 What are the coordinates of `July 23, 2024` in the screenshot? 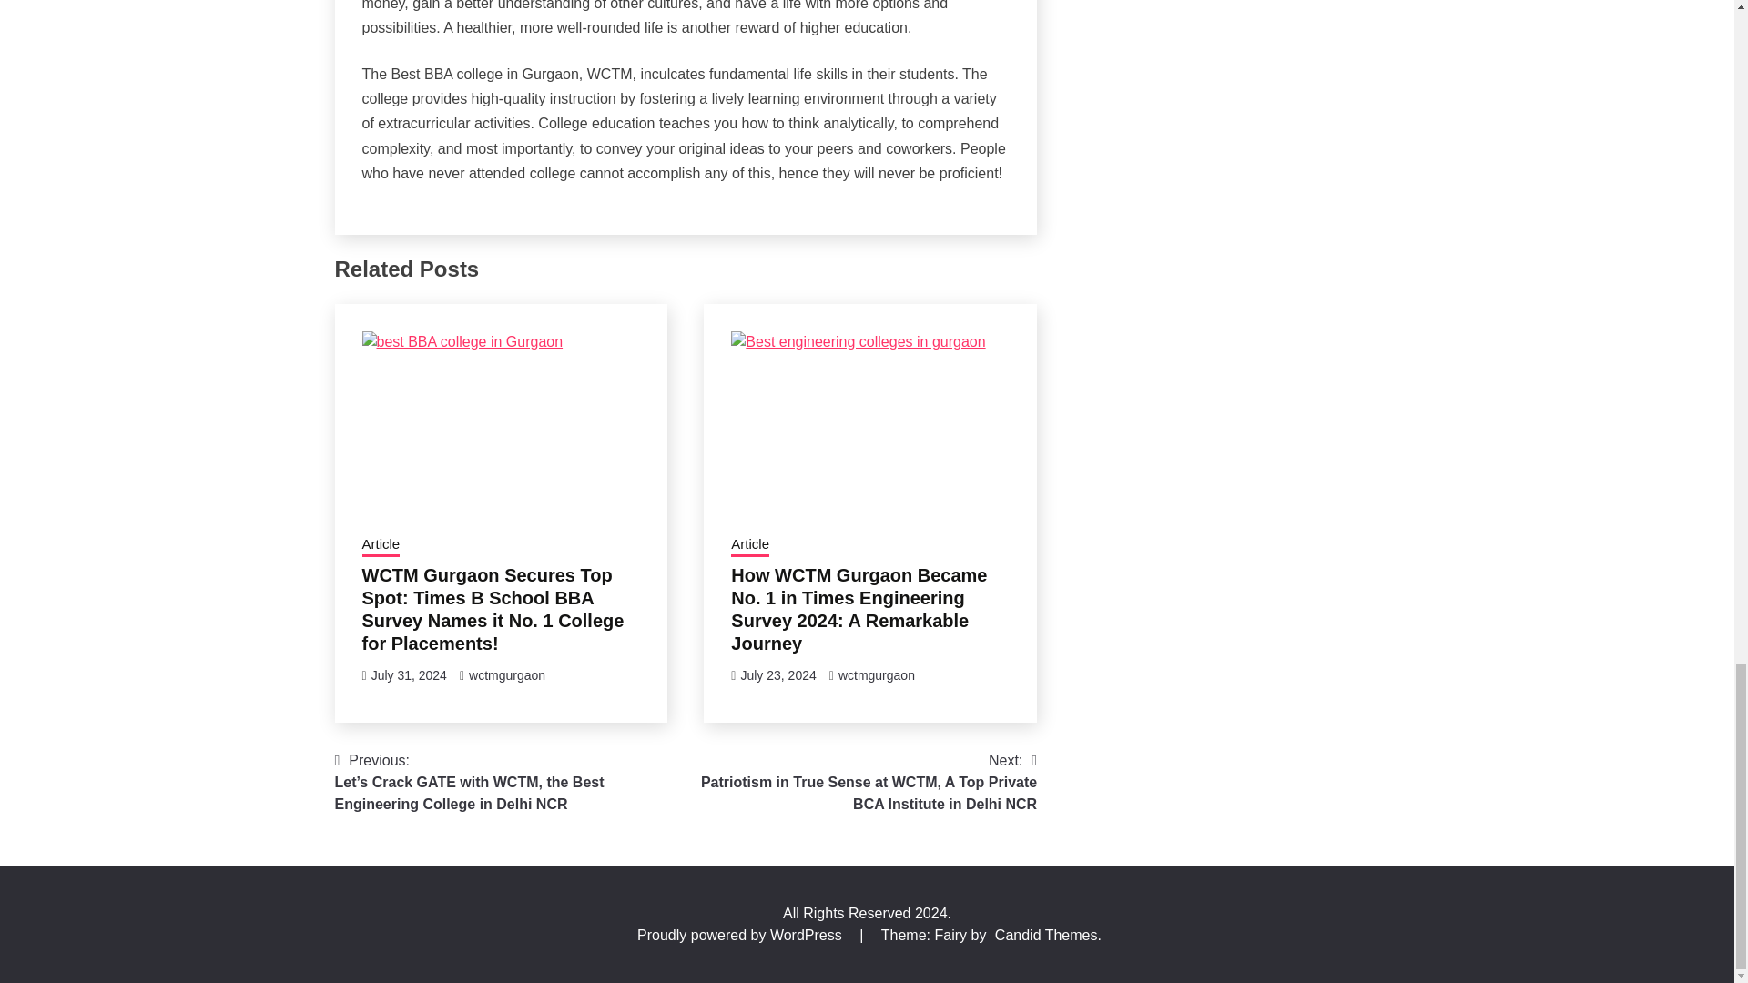 It's located at (777, 675).